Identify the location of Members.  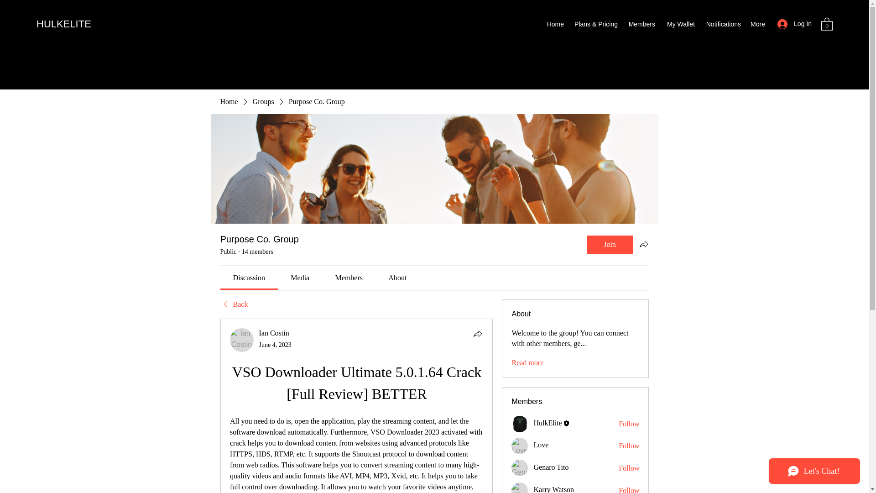
(641, 24).